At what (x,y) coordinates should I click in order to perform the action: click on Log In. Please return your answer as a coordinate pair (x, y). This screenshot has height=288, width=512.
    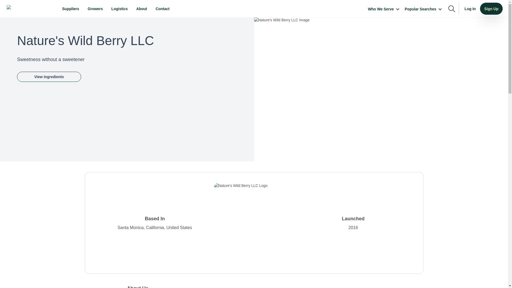
    Looking at the image, I should click on (470, 9).